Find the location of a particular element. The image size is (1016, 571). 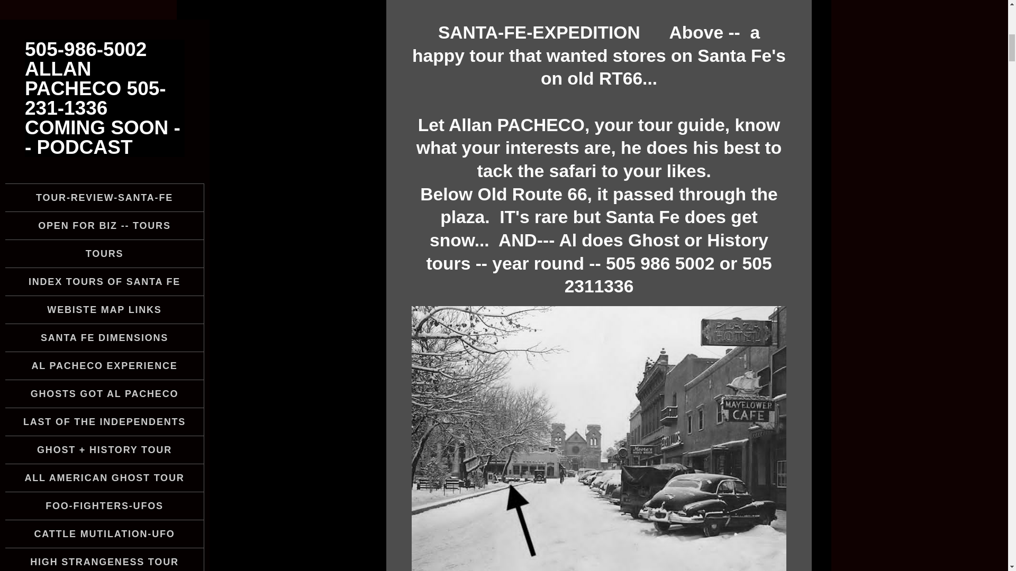

GHOST-TOURS IN SANTA FE is located at coordinates (104, 47).